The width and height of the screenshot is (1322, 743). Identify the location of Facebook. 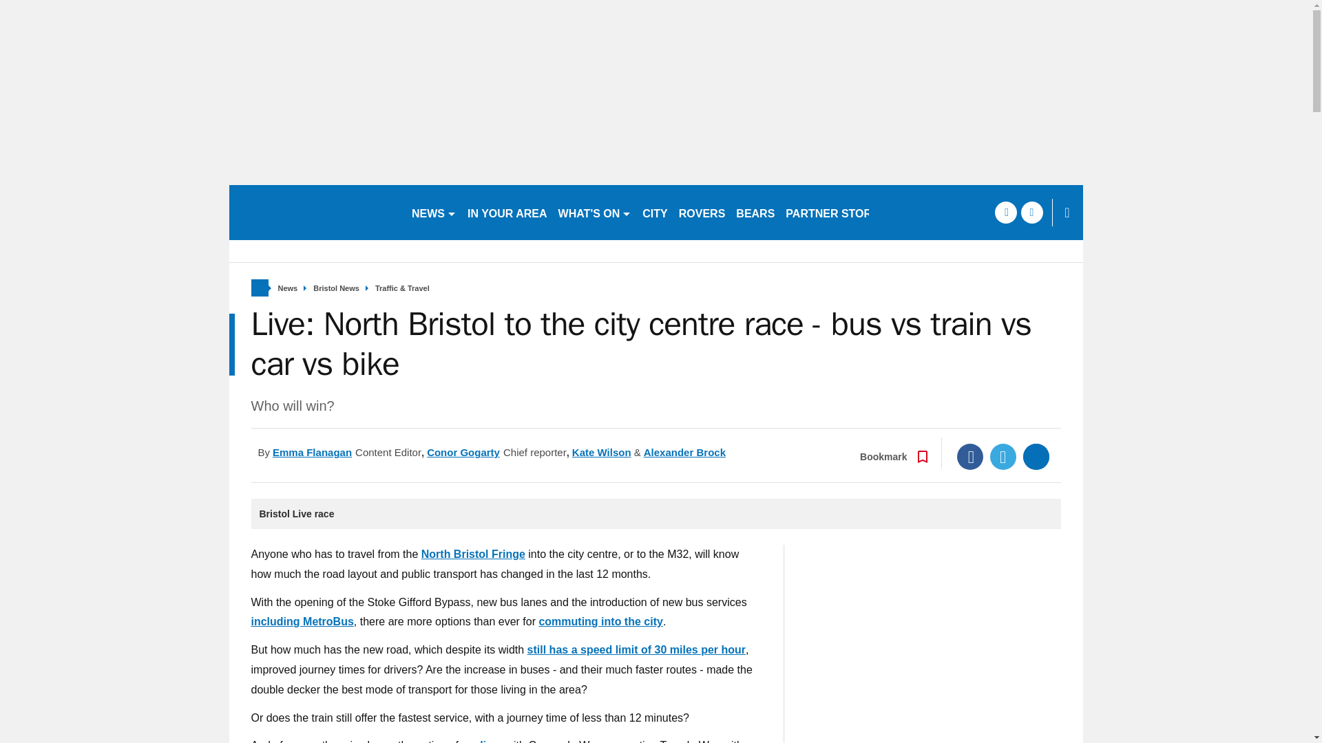
(970, 456).